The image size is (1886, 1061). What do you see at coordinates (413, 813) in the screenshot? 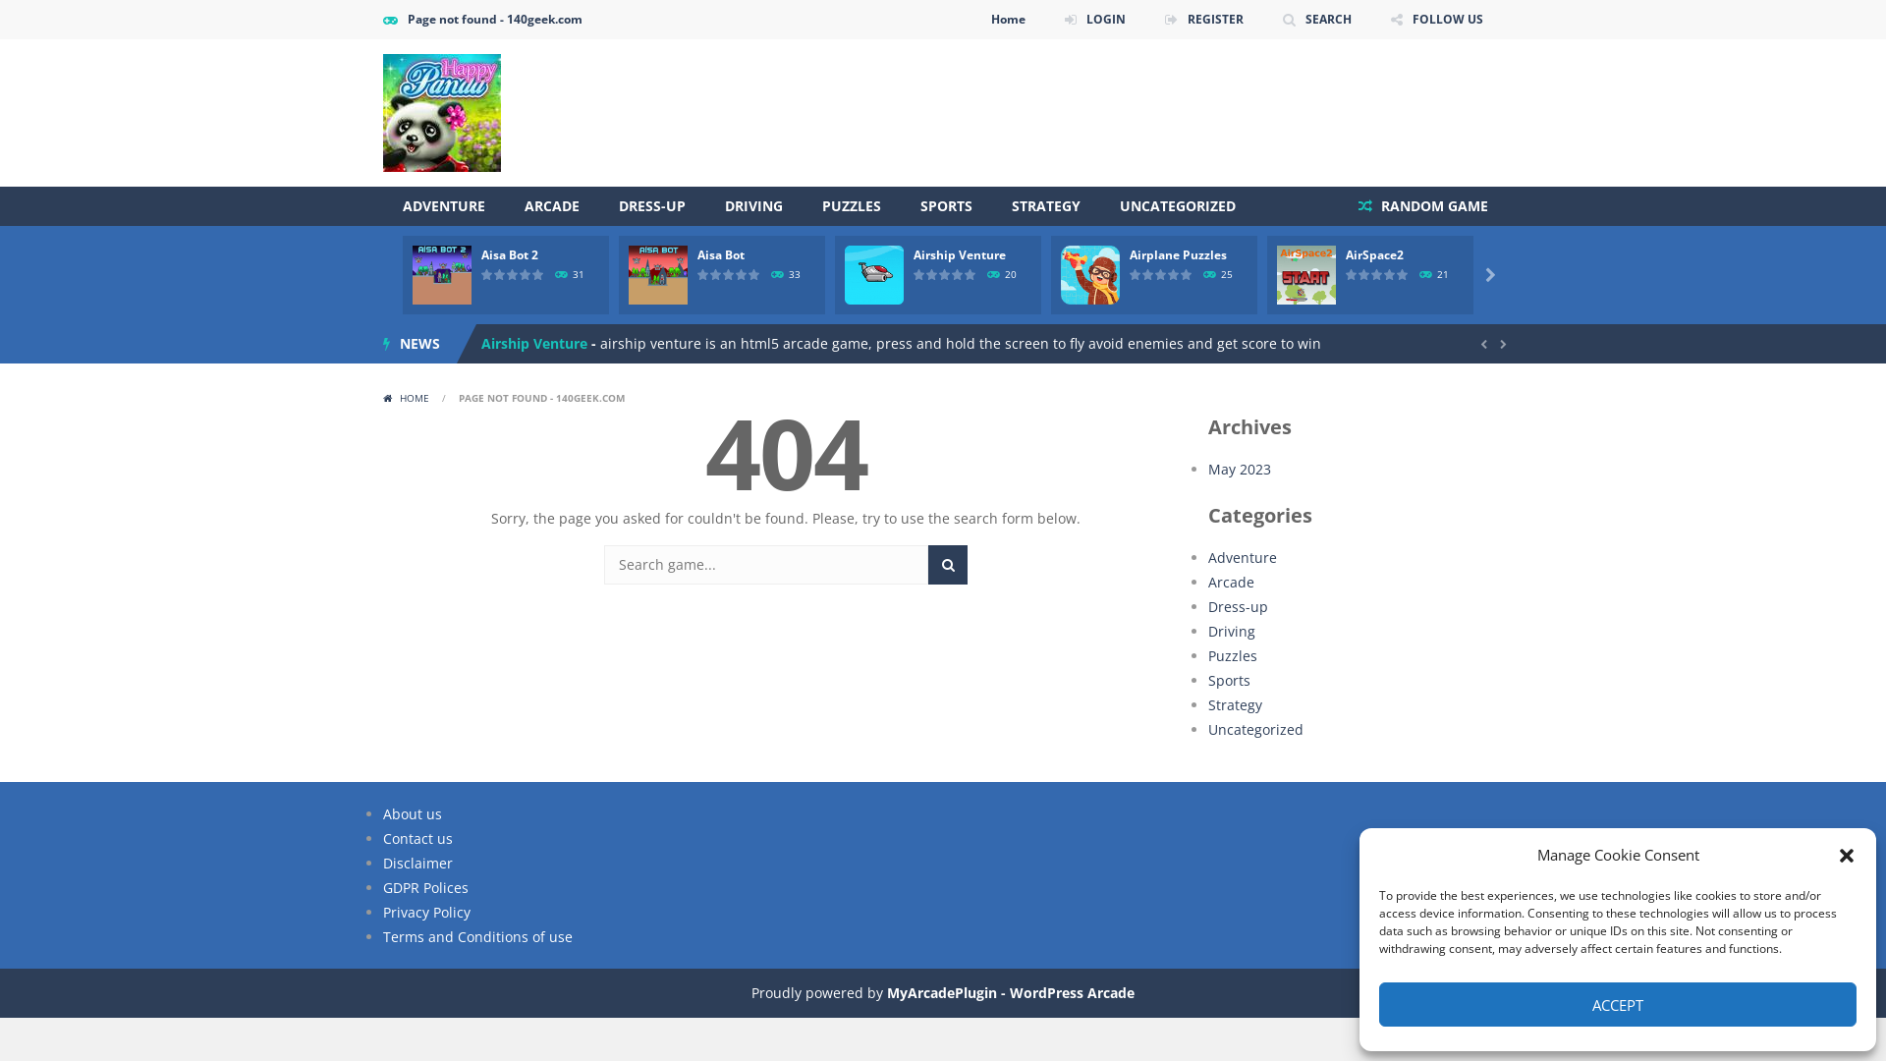
I see `About us` at bounding box center [413, 813].